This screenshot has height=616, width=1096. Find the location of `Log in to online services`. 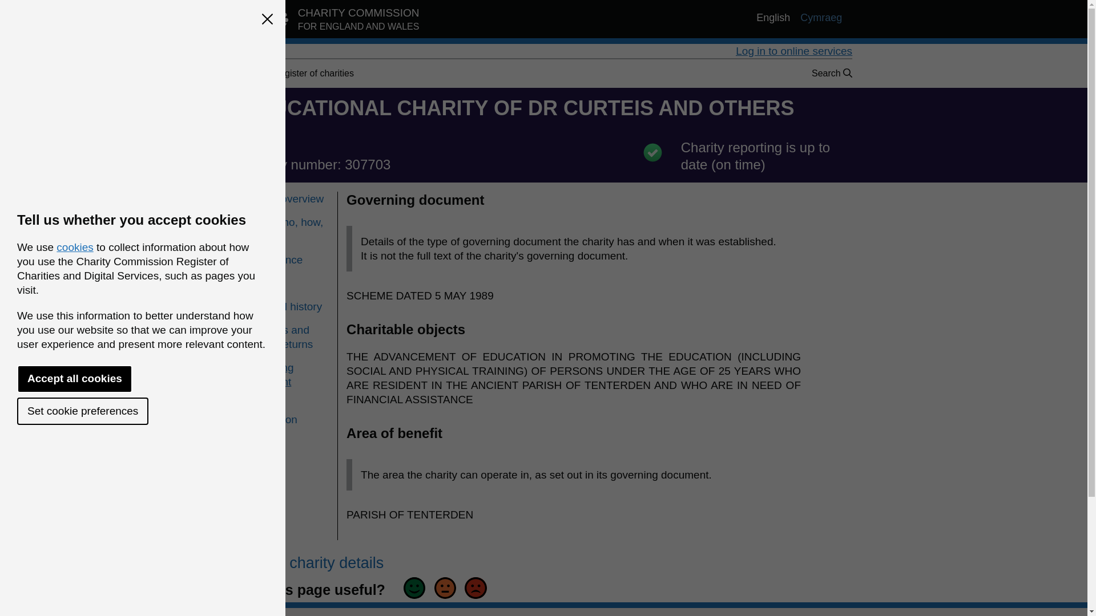

Log in to online services is located at coordinates (331, 22).